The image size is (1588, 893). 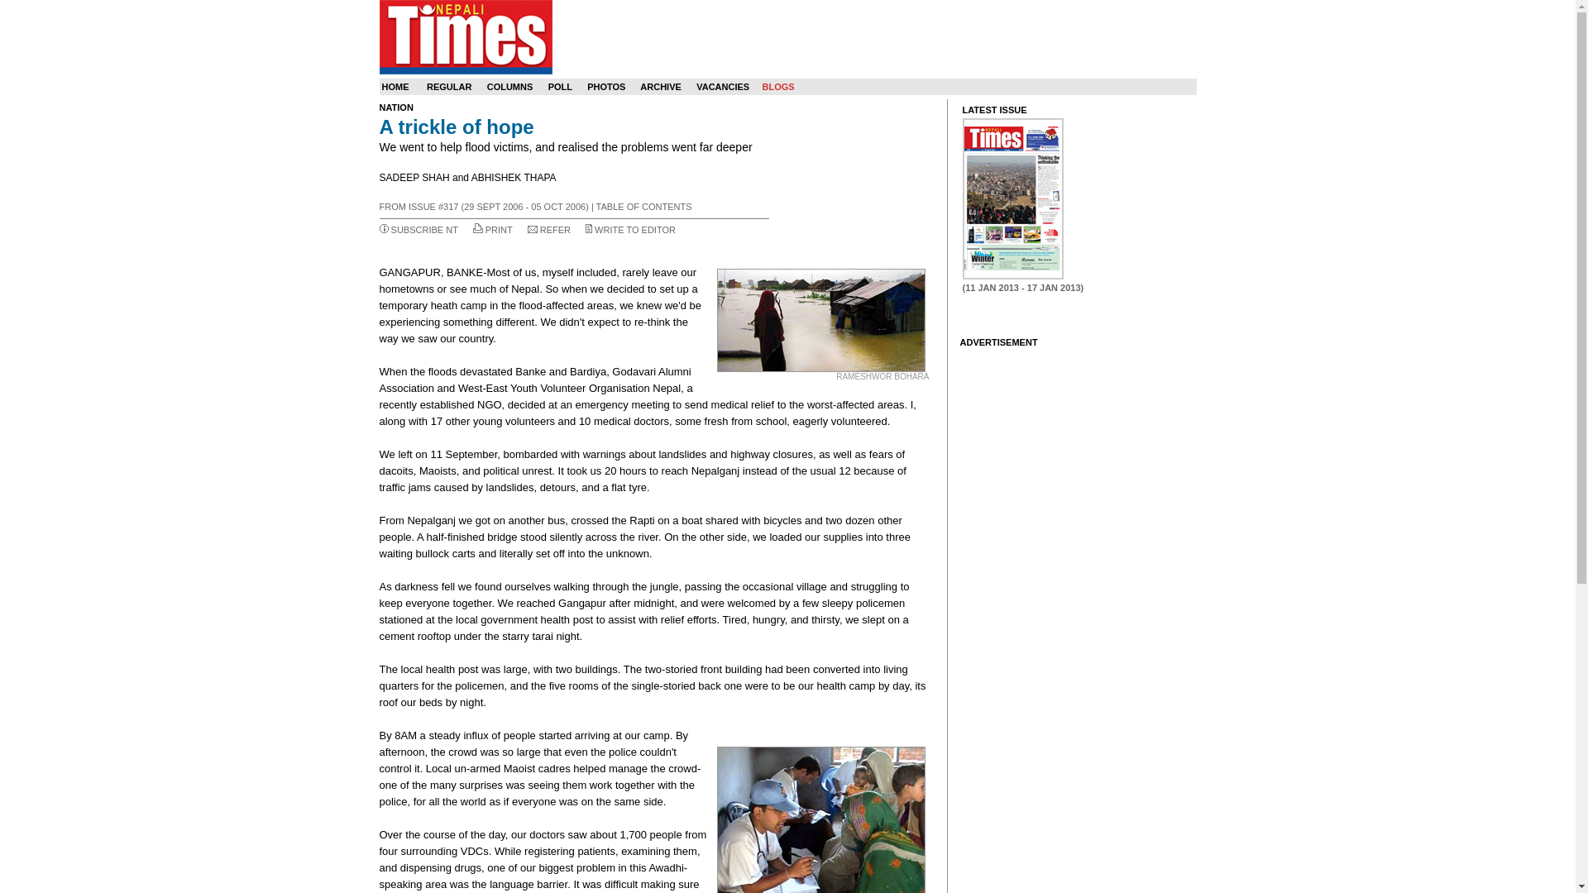 I want to click on REGULAR, so click(x=449, y=87).